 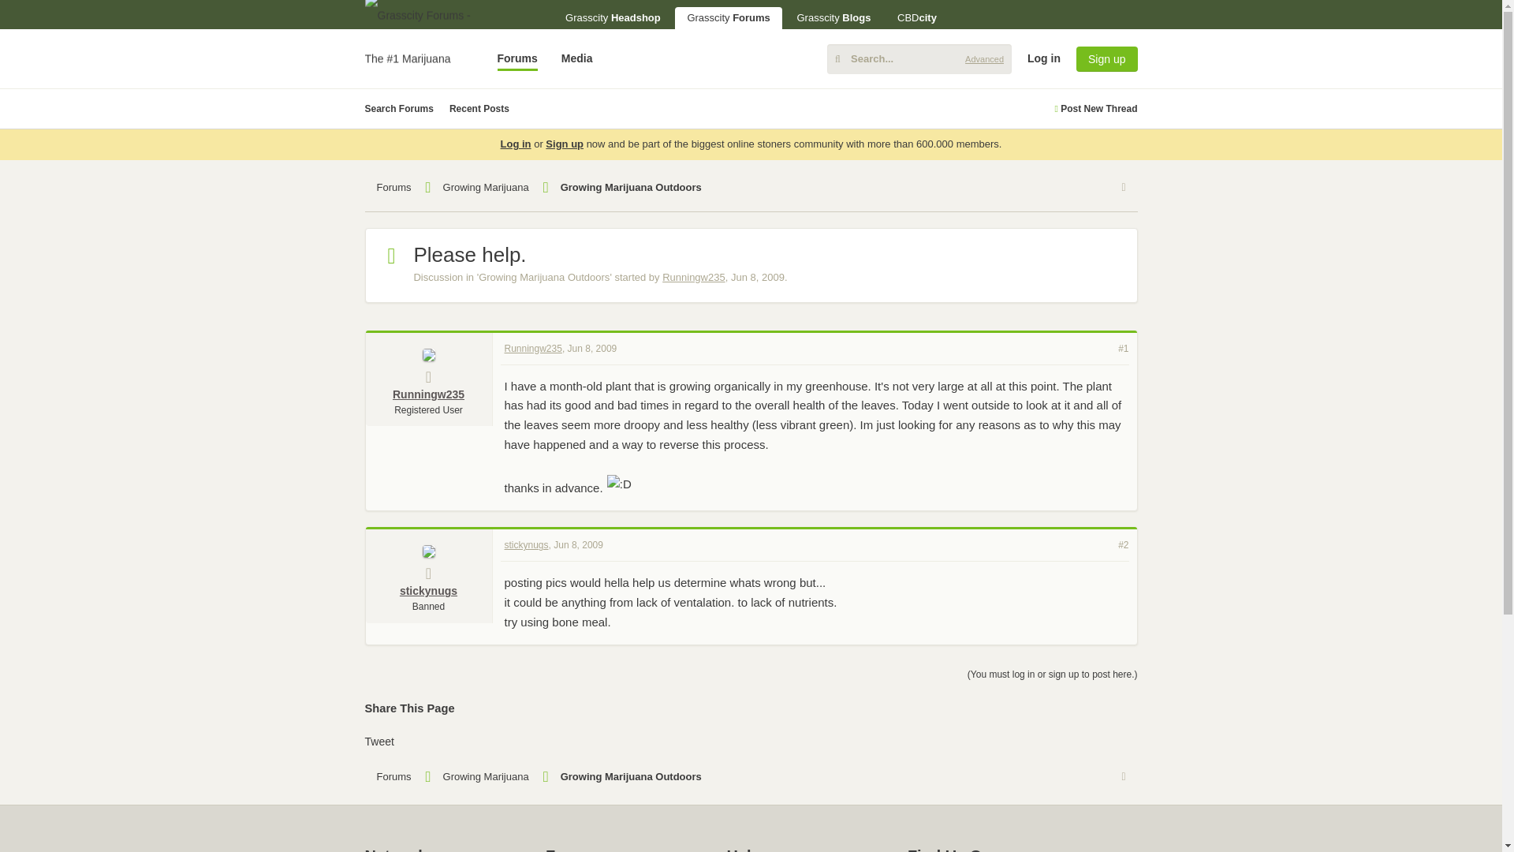 I want to click on Media, so click(x=576, y=58).